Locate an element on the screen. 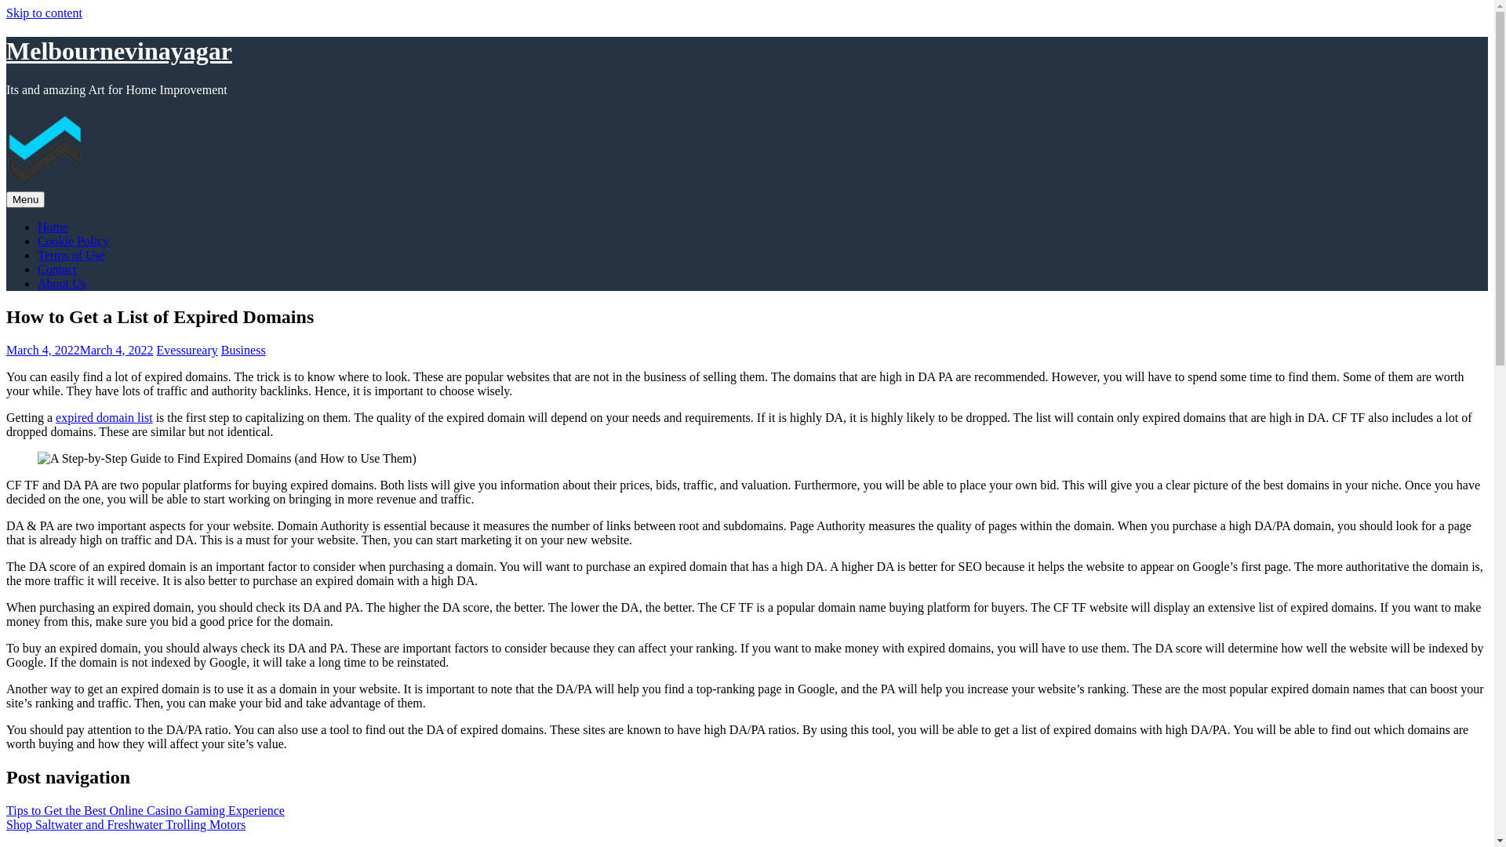  Cookie Policy is located at coordinates (74, 242).